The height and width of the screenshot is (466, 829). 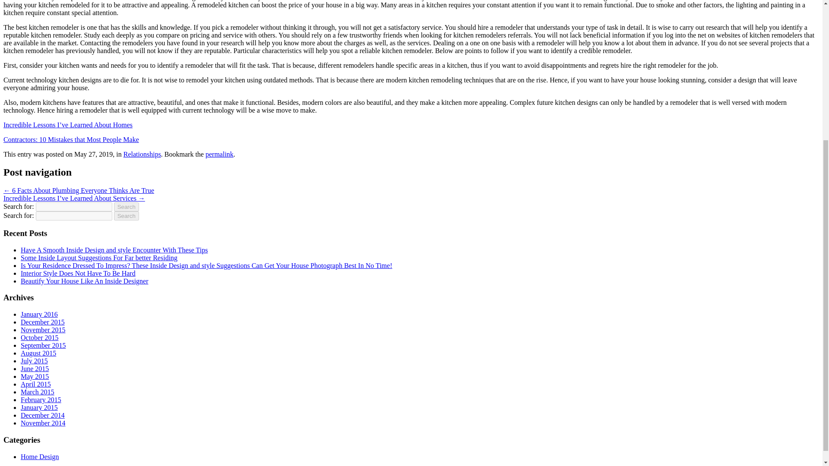 What do you see at coordinates (85, 280) in the screenshot?
I see `Beautify Your House Like An Inside Designer` at bounding box center [85, 280].